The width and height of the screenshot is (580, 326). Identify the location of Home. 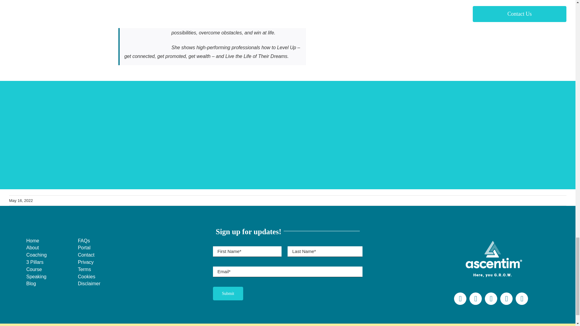
(36, 241).